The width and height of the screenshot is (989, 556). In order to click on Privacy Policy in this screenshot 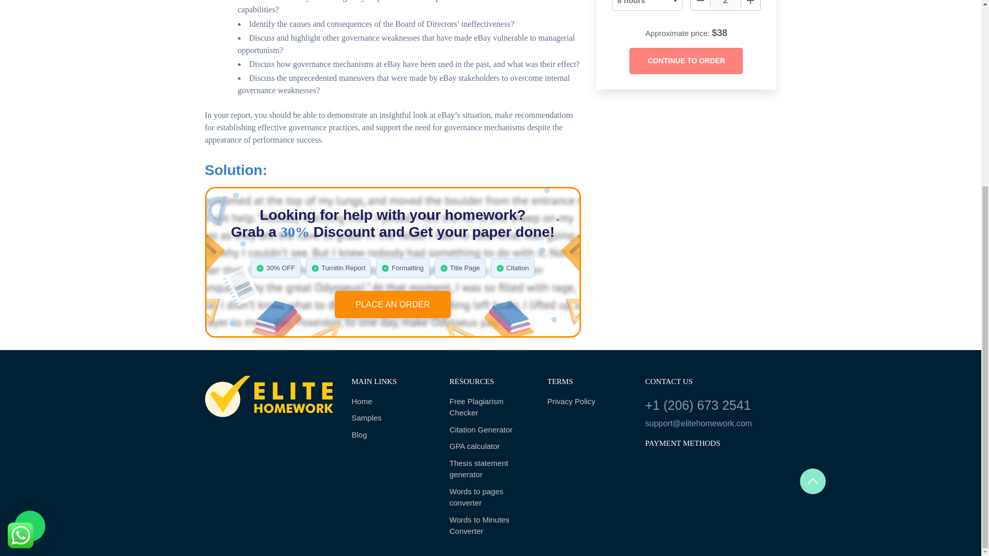, I will do `click(588, 402)`.